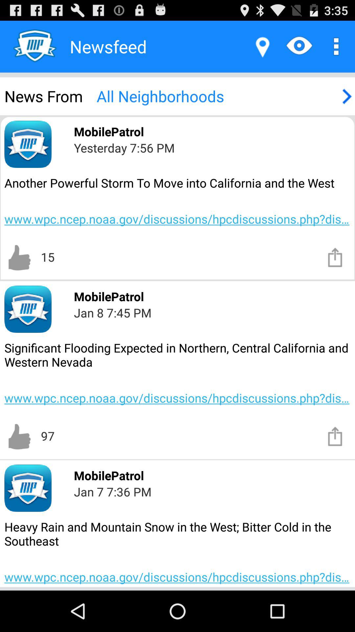 This screenshot has height=632, width=355. Describe the element at coordinates (335, 257) in the screenshot. I see `download the information` at that location.